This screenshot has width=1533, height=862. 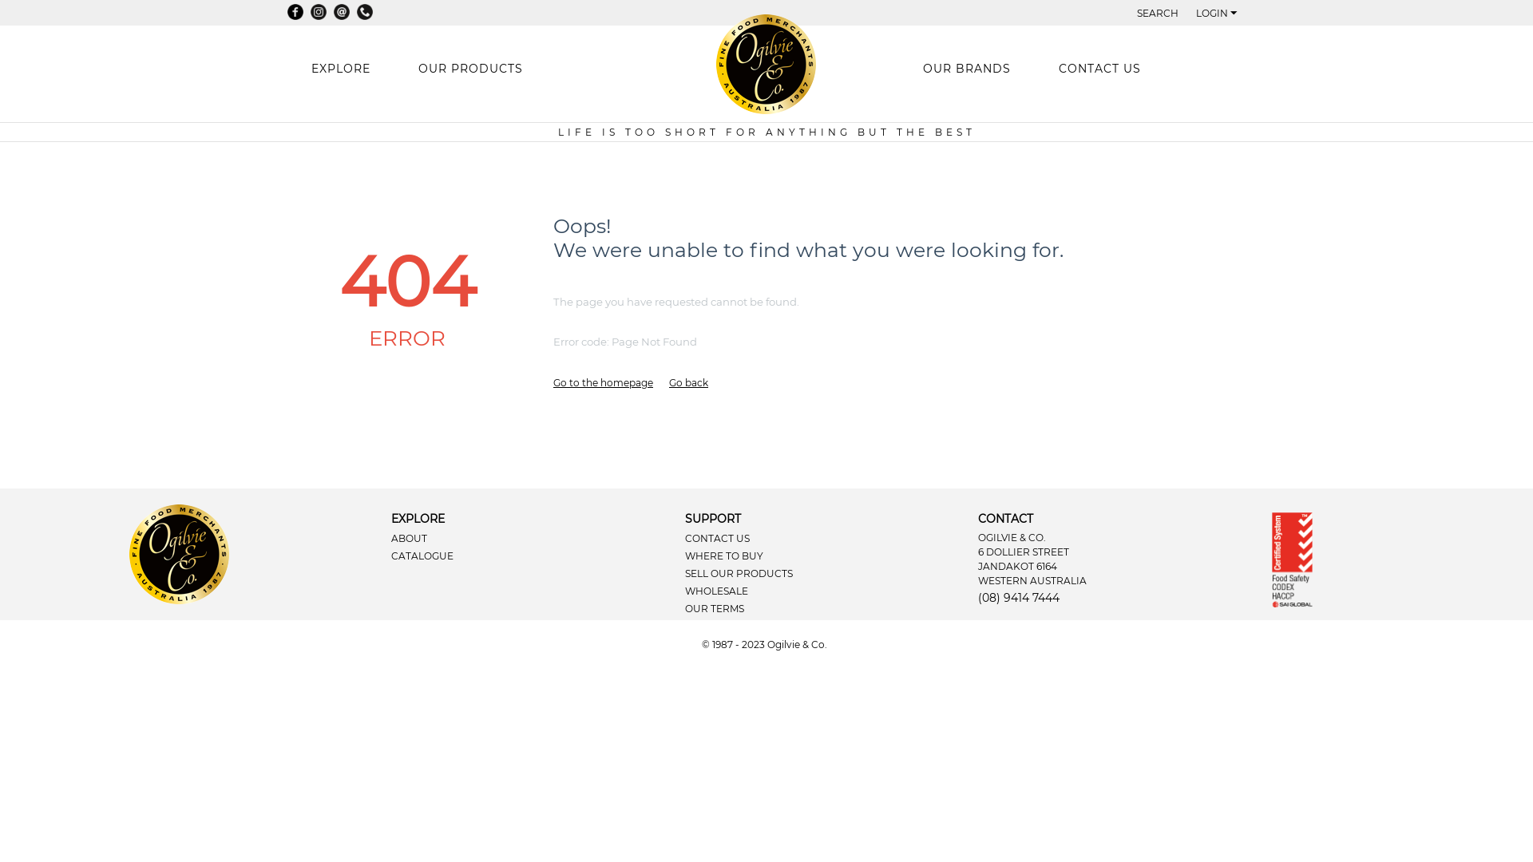 I want to click on Contact, so click(x=342, y=11).